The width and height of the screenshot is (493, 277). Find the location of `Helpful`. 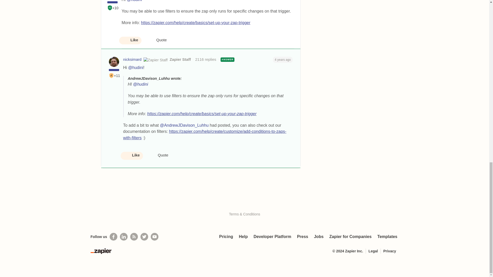

Helpful is located at coordinates (110, 8).